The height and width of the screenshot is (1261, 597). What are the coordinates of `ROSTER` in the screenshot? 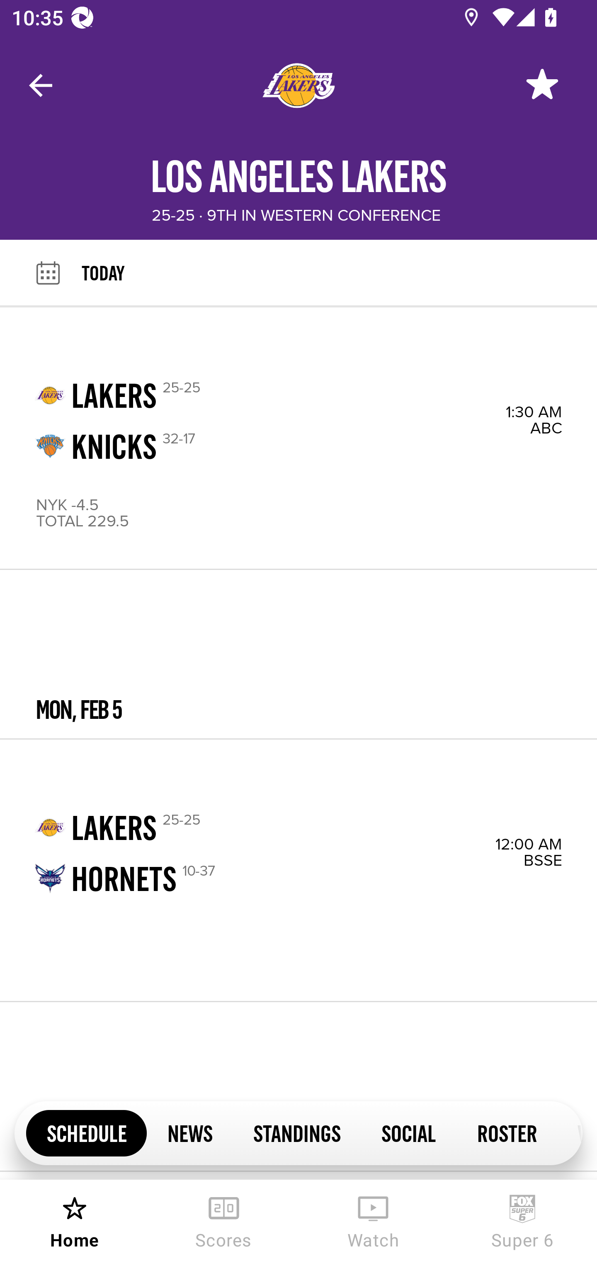 It's located at (507, 1132).